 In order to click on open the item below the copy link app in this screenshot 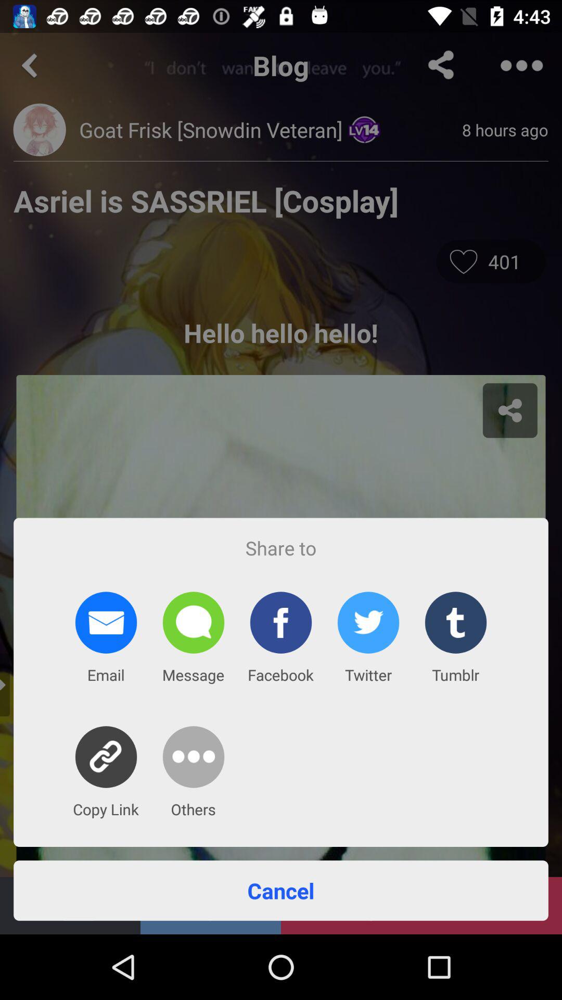, I will do `click(281, 891)`.